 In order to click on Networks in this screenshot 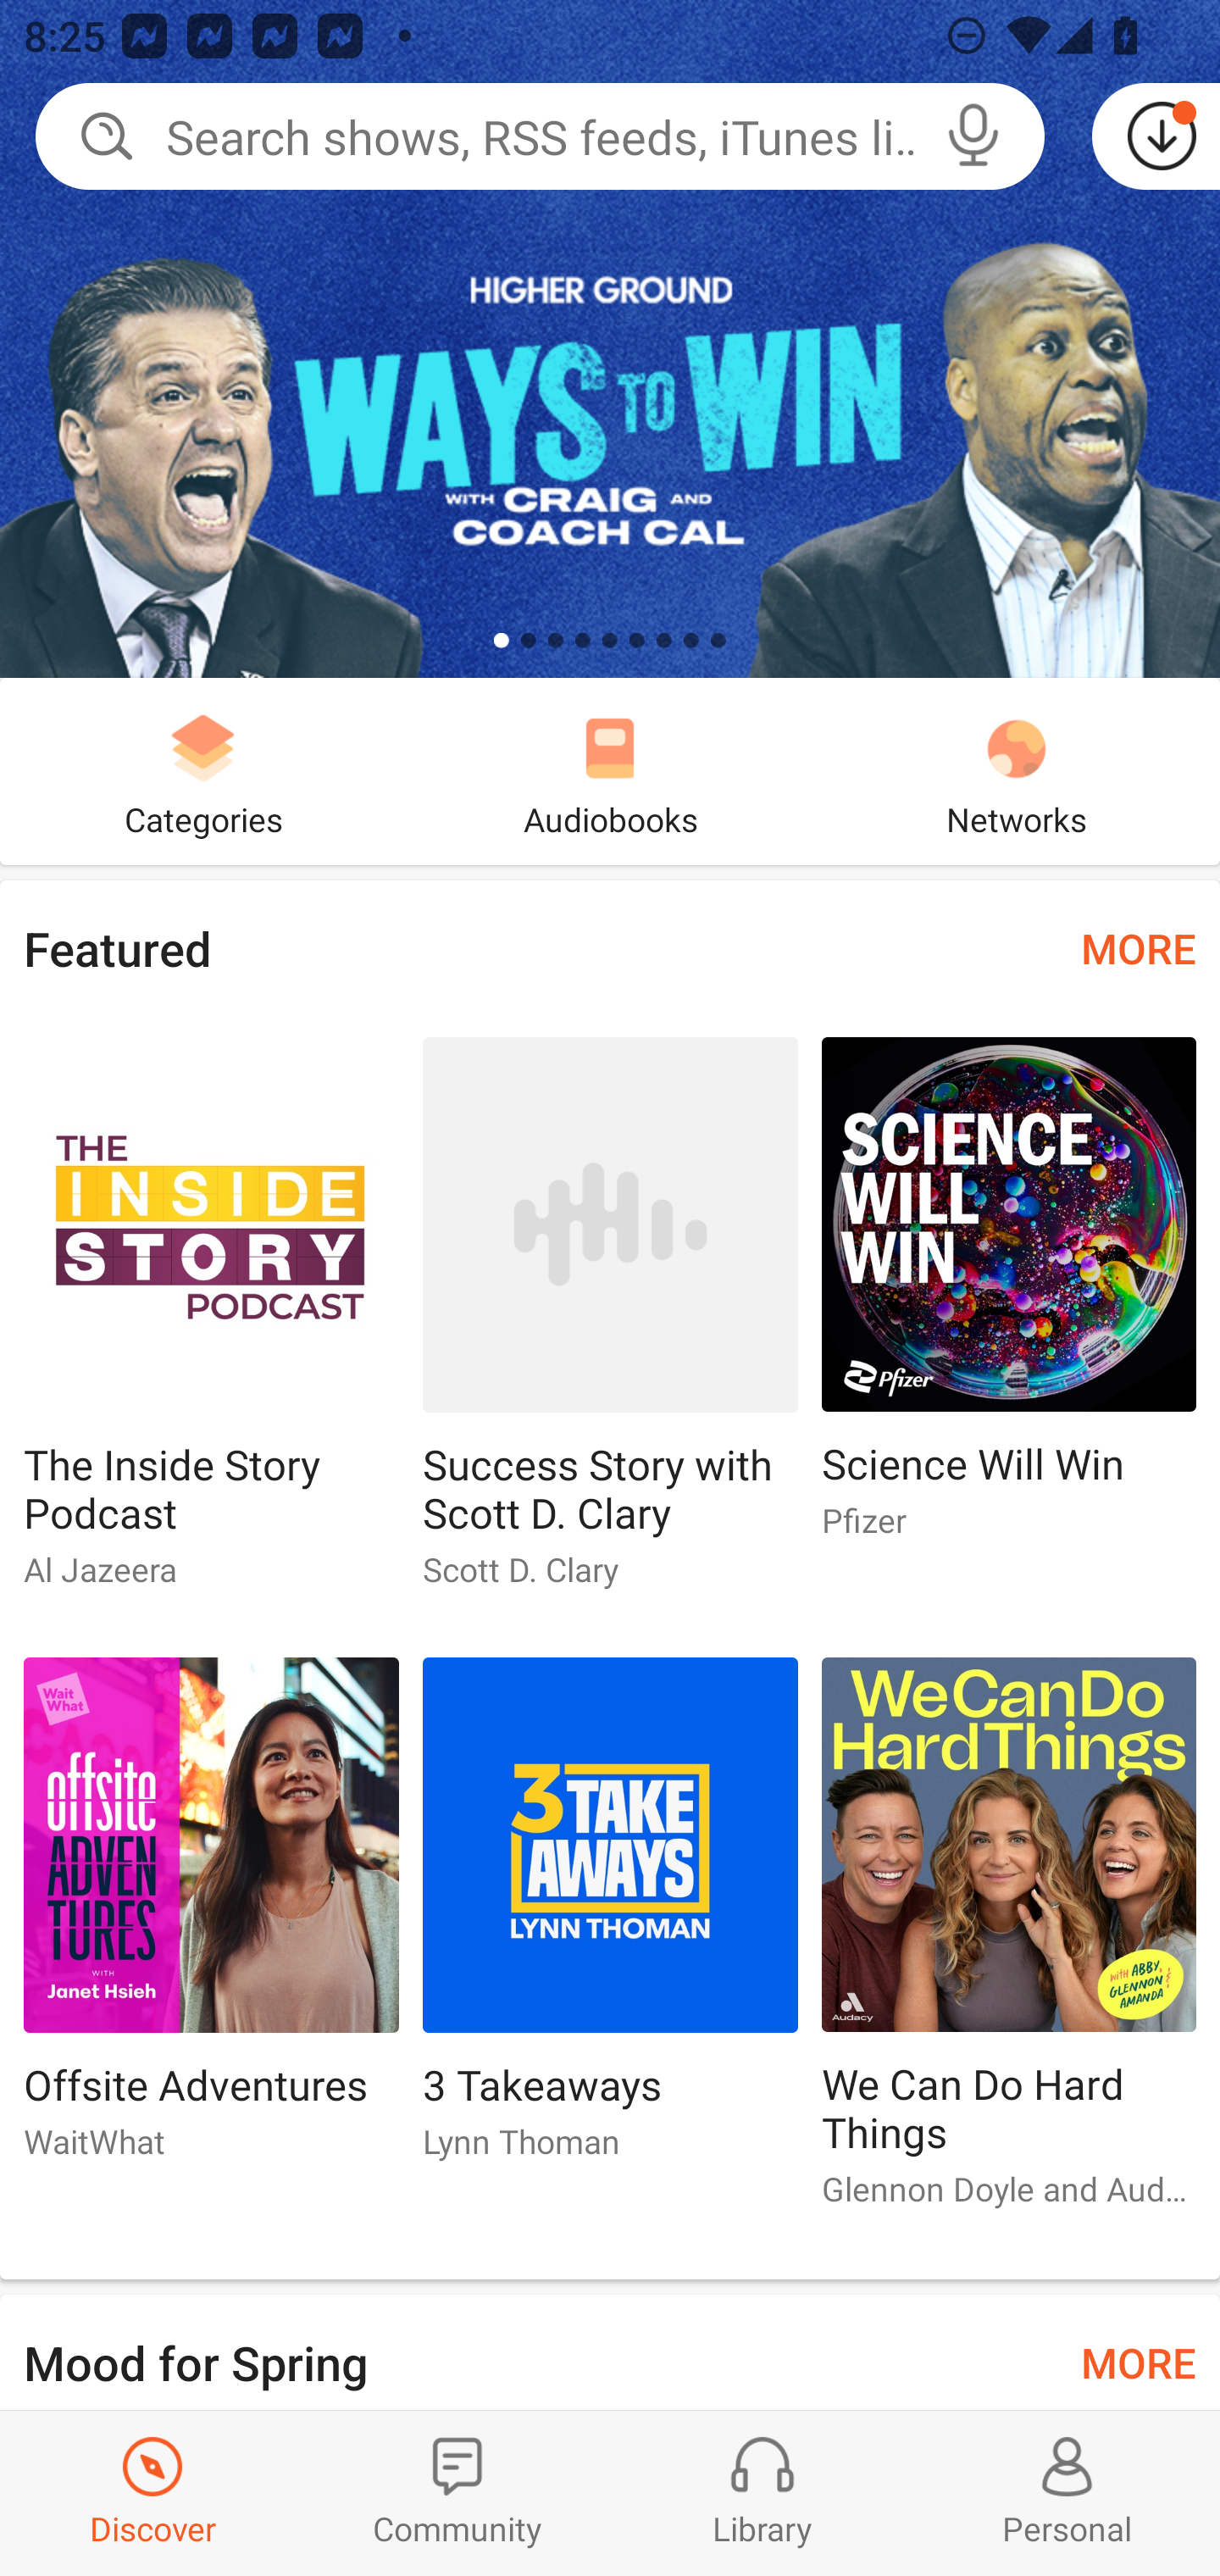, I will do `click(1017, 771)`.